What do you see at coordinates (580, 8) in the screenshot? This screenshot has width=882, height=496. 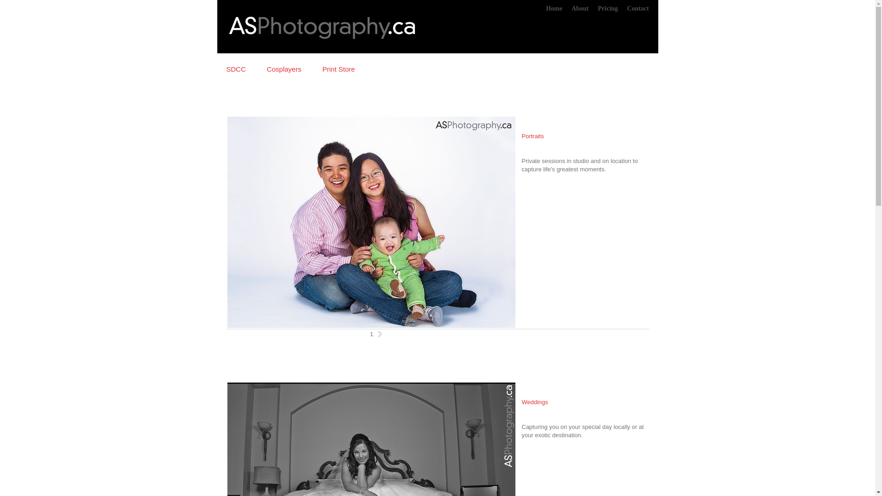 I see `About` at bounding box center [580, 8].